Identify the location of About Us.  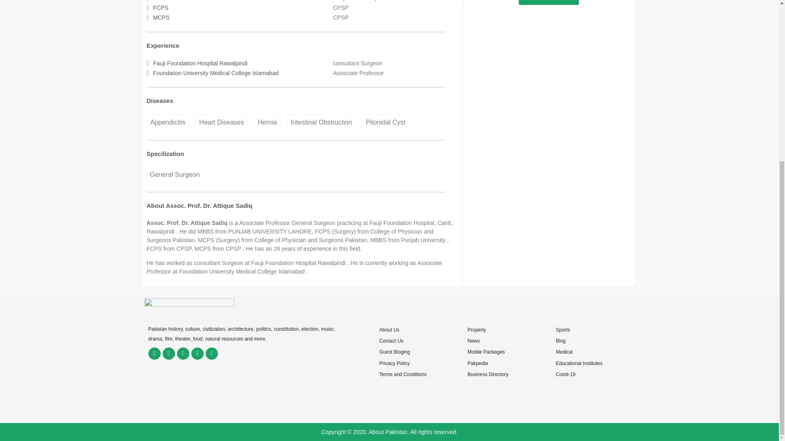
(389, 330).